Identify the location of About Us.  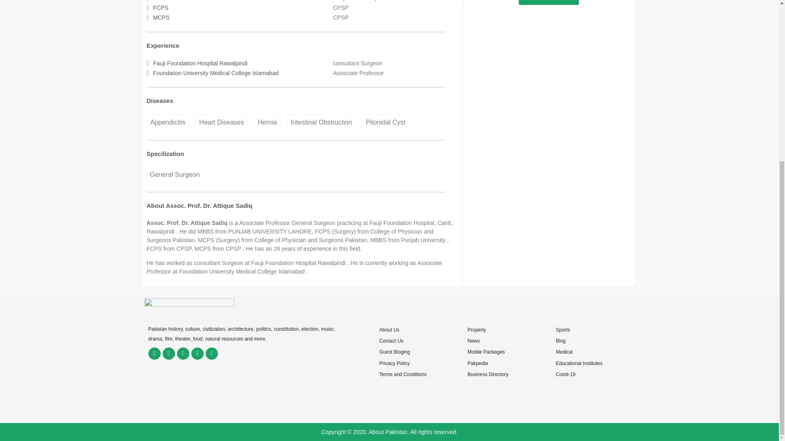
(389, 330).